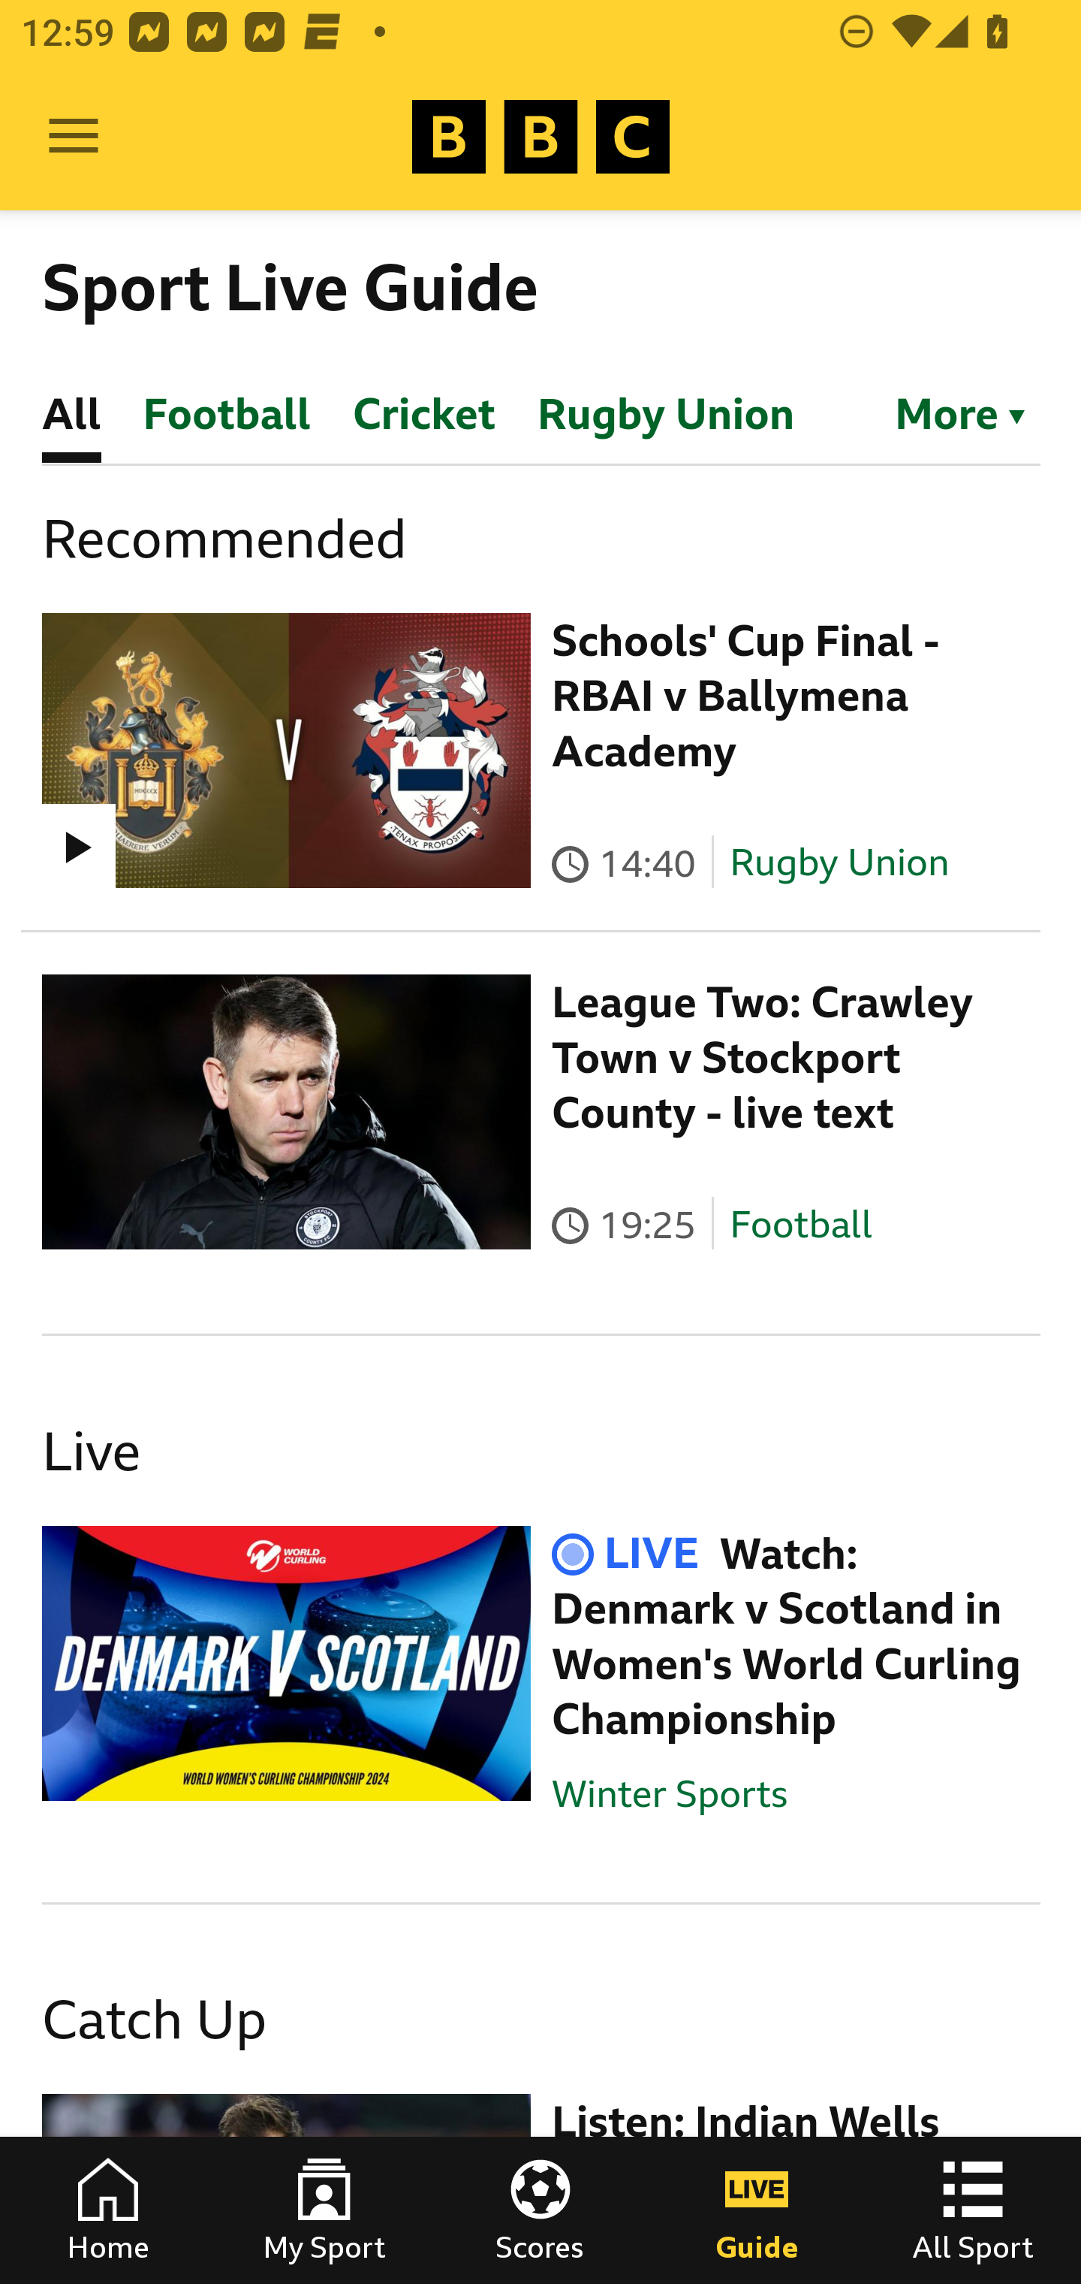 Image resolution: width=1081 pixels, height=2284 pixels. What do you see at coordinates (670, 1793) in the screenshot?
I see `Winter Sports` at bounding box center [670, 1793].